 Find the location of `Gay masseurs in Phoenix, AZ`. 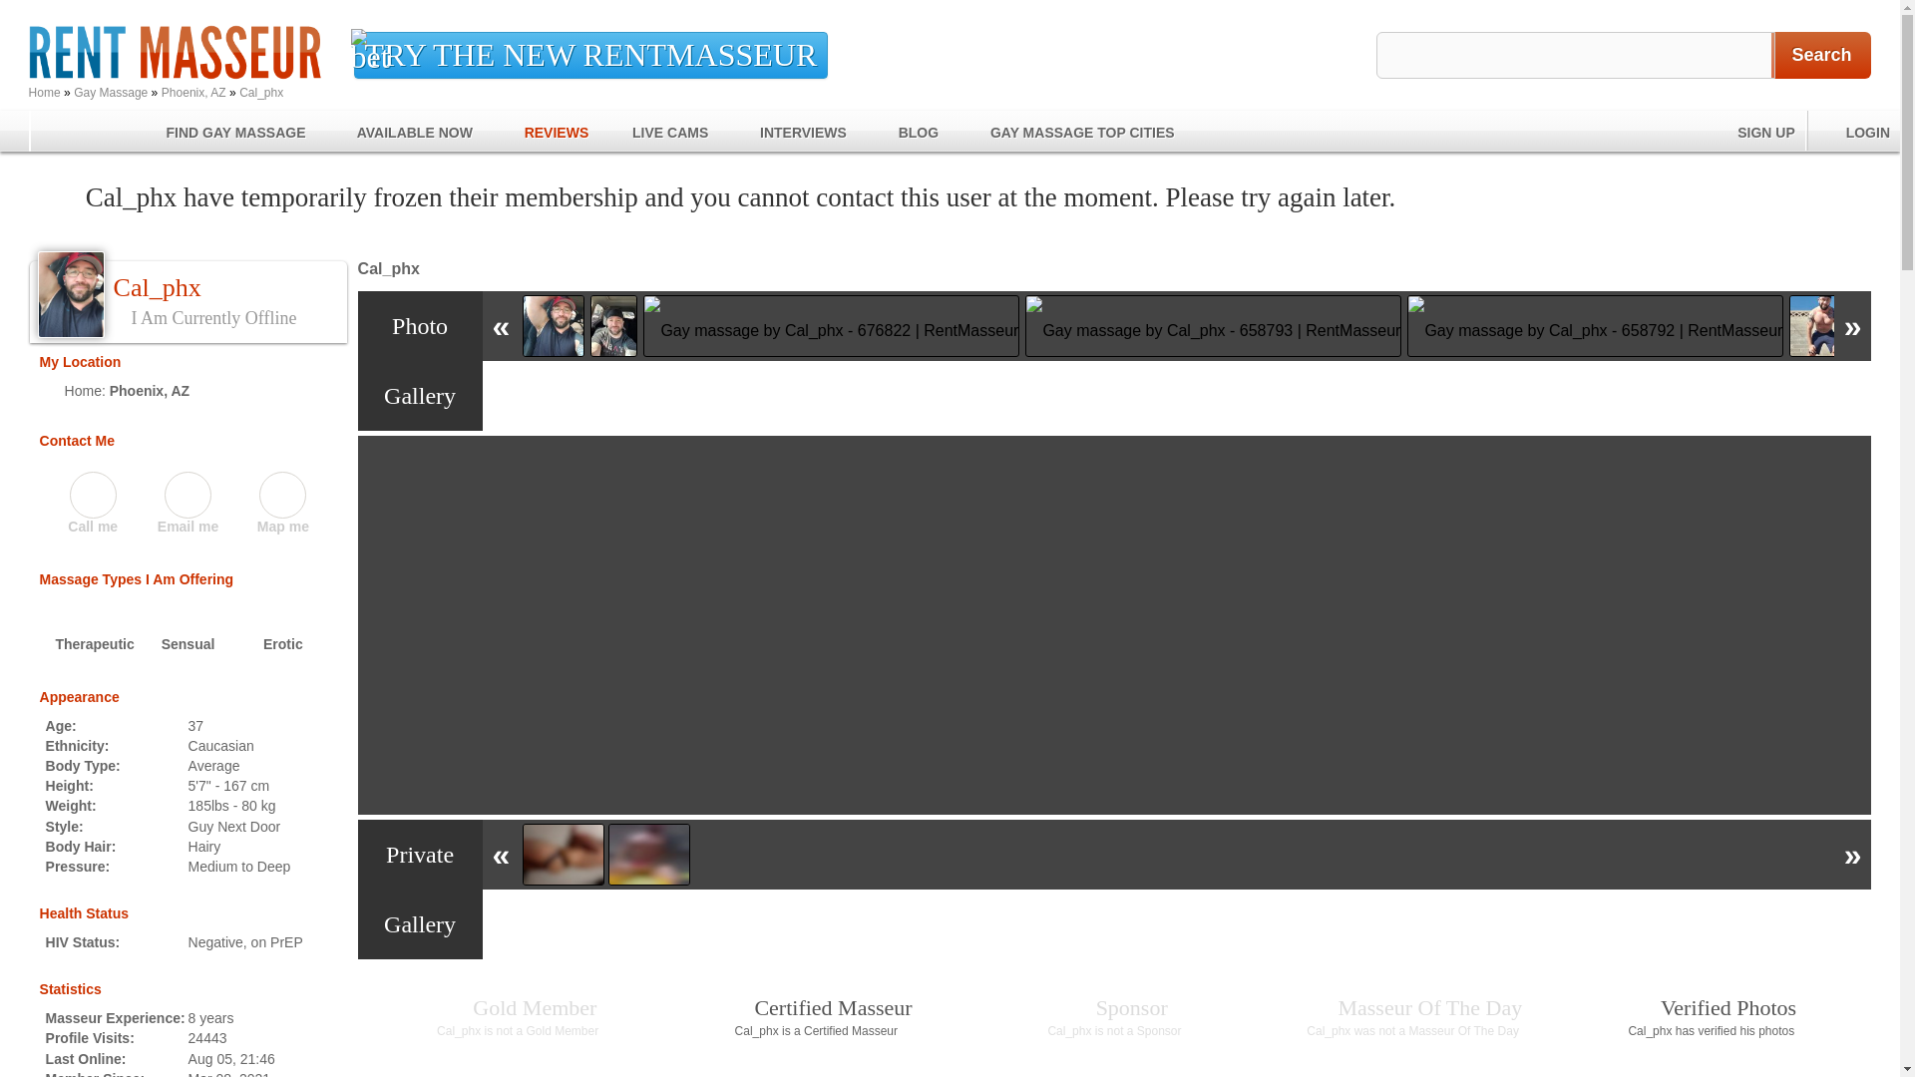

Gay masseurs in Phoenix, AZ is located at coordinates (150, 391).